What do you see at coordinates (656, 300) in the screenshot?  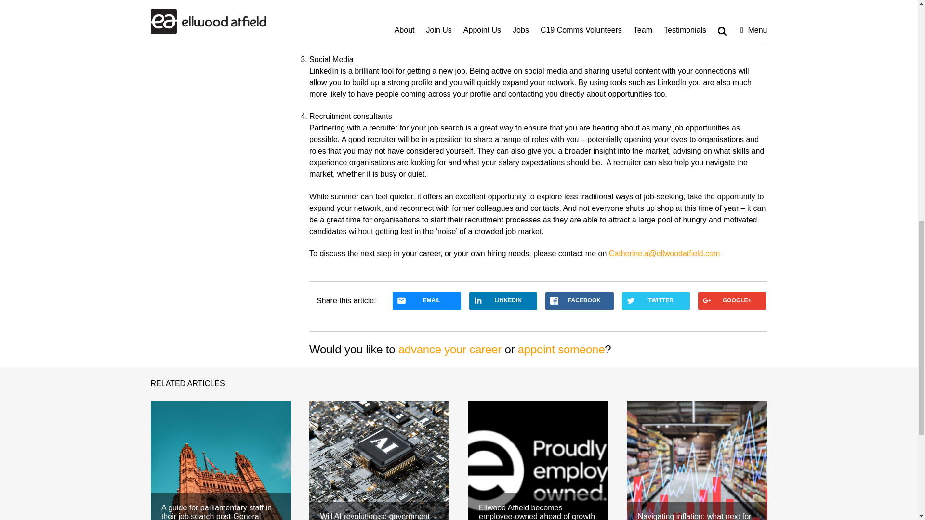 I see `TWITTER` at bounding box center [656, 300].